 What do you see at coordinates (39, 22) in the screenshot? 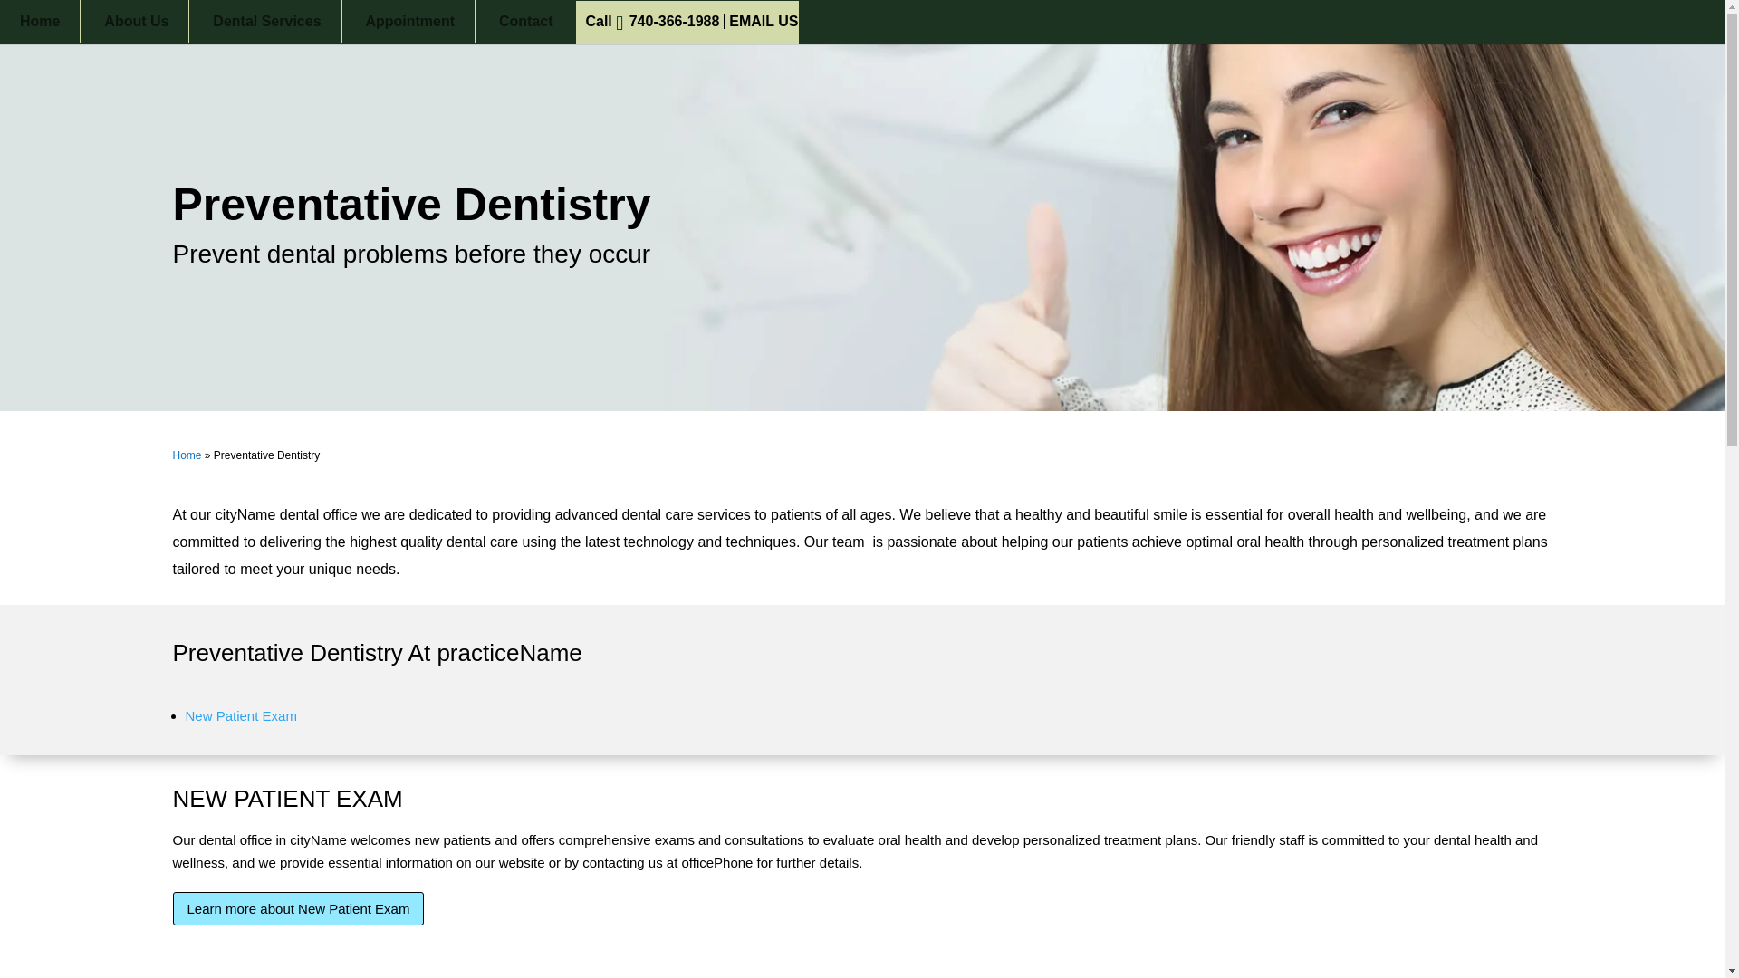
I see `Home` at bounding box center [39, 22].